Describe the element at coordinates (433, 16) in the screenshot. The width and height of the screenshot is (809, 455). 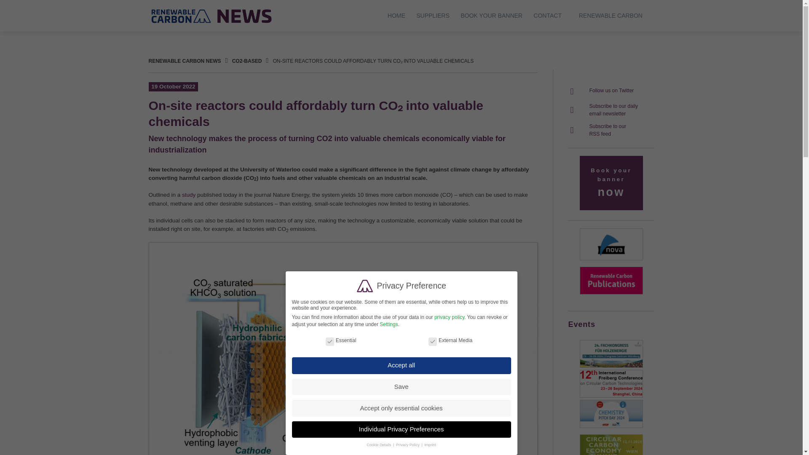
I see `SUPPLIERS` at that location.